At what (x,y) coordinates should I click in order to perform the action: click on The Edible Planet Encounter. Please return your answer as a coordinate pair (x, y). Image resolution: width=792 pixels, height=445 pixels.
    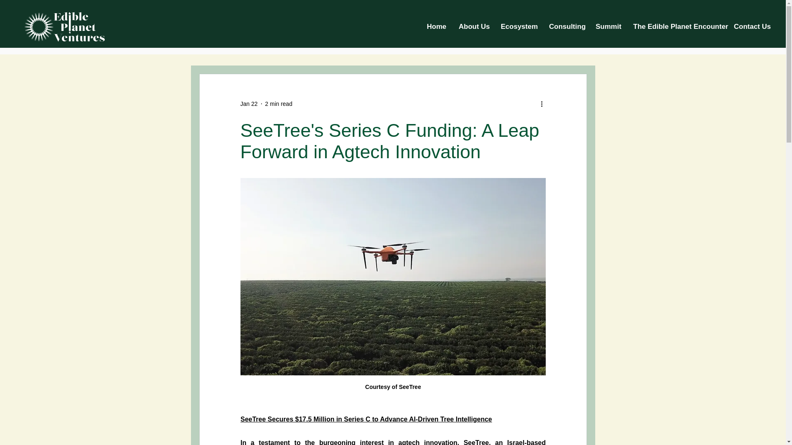
    Looking at the image, I should click on (677, 26).